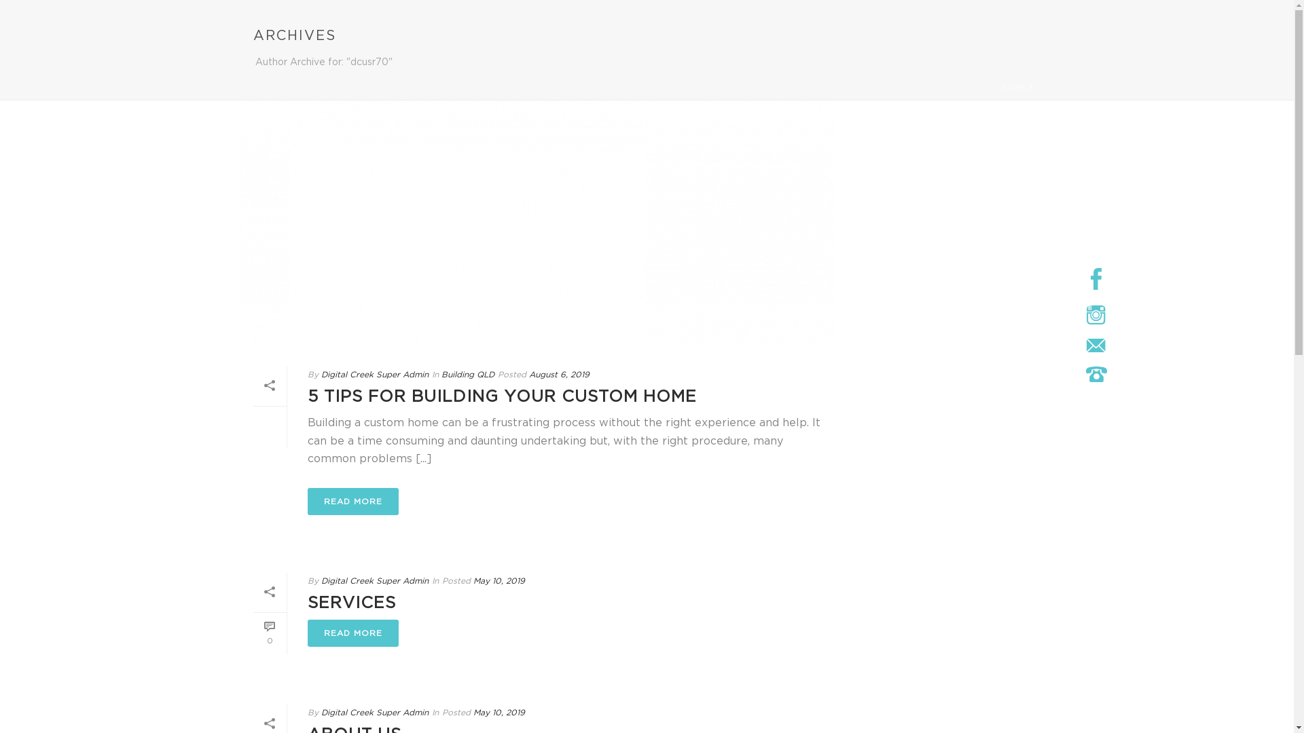 Image resolution: width=1304 pixels, height=733 pixels. Describe the element at coordinates (468, 375) in the screenshot. I see `Building QLD` at that location.